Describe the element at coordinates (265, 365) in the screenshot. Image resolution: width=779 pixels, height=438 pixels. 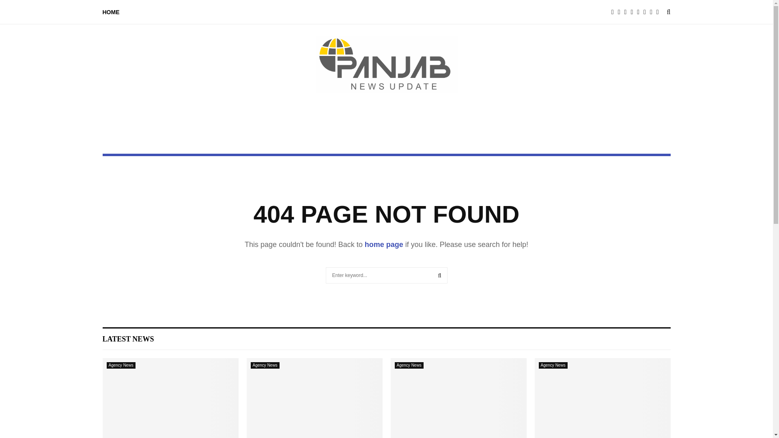
I see `Agency News` at that location.